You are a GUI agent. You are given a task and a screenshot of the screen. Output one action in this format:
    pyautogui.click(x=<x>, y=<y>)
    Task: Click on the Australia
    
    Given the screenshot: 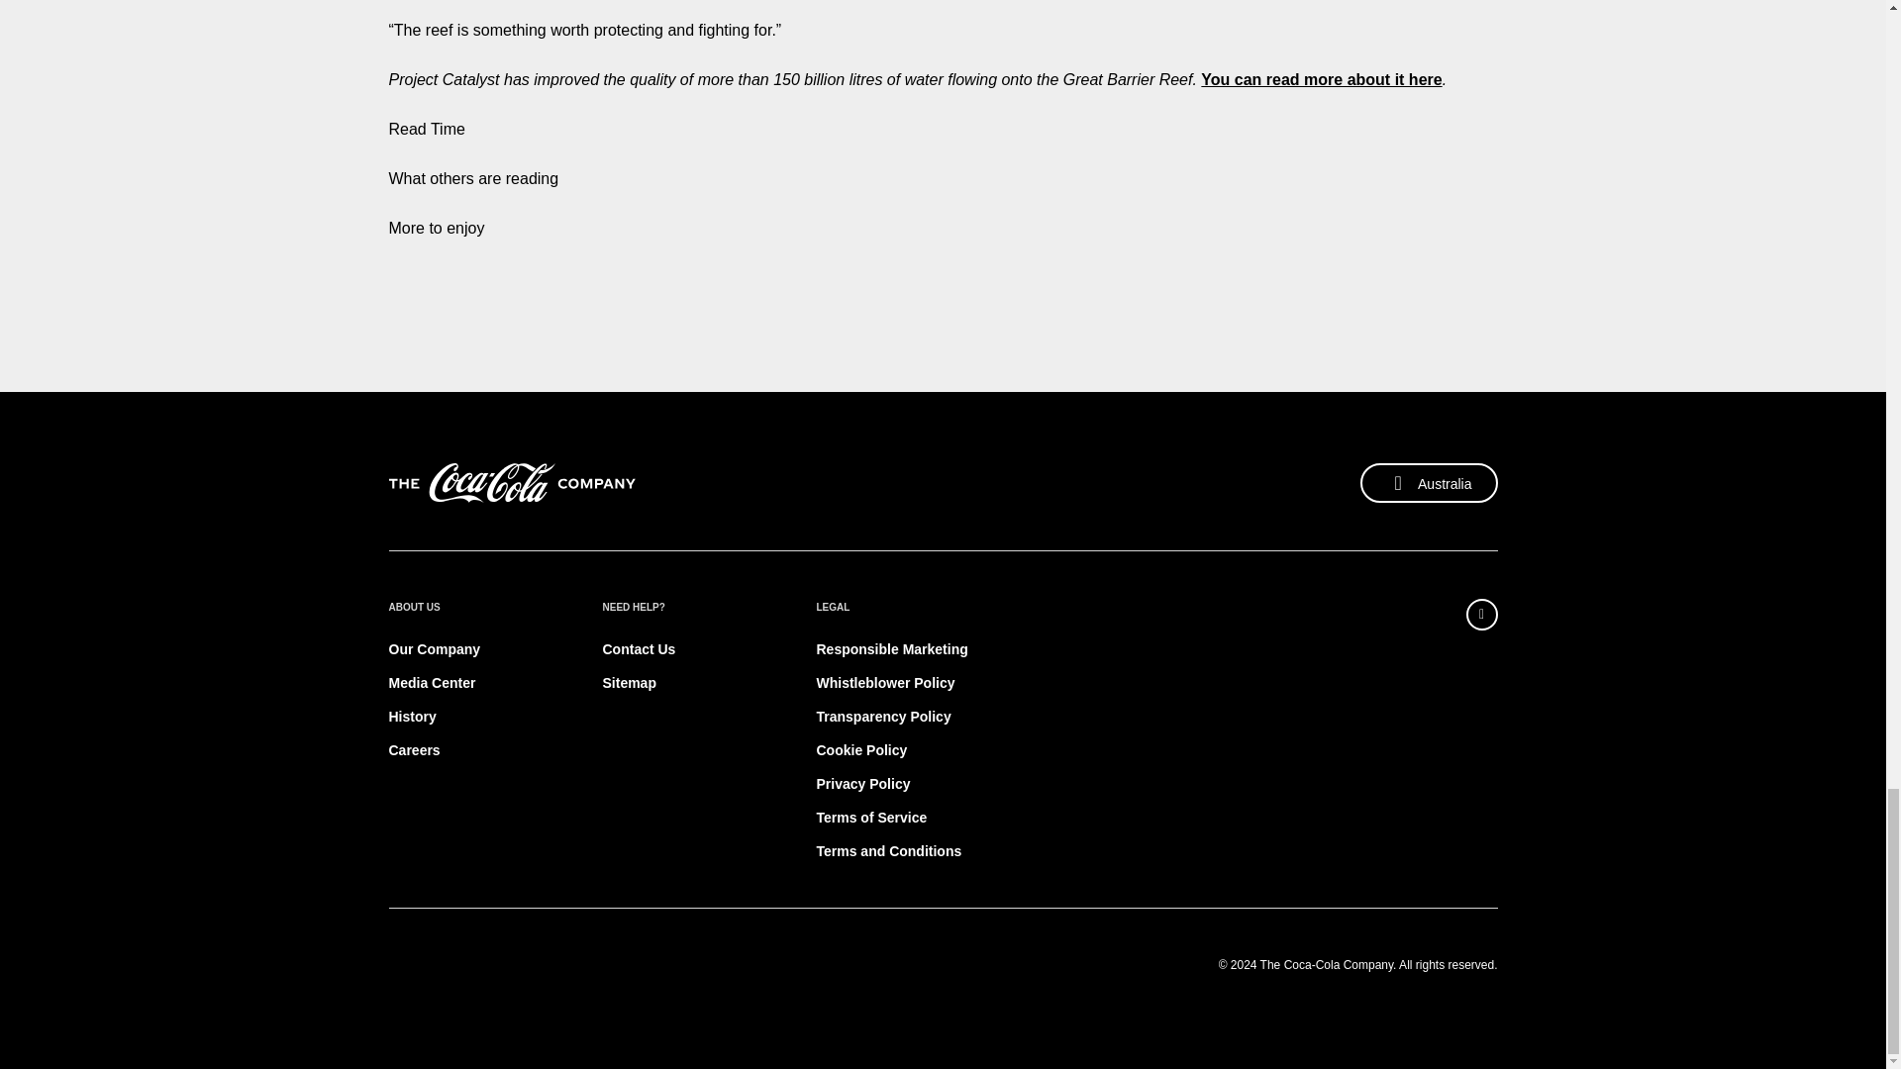 What is the action you would take?
    pyautogui.click(x=1429, y=482)
    